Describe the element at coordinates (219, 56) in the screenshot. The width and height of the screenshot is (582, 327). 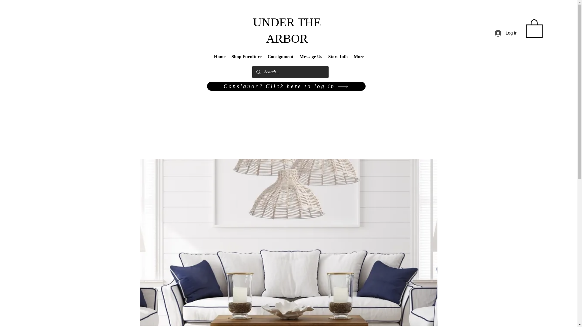
I see `Home` at that location.